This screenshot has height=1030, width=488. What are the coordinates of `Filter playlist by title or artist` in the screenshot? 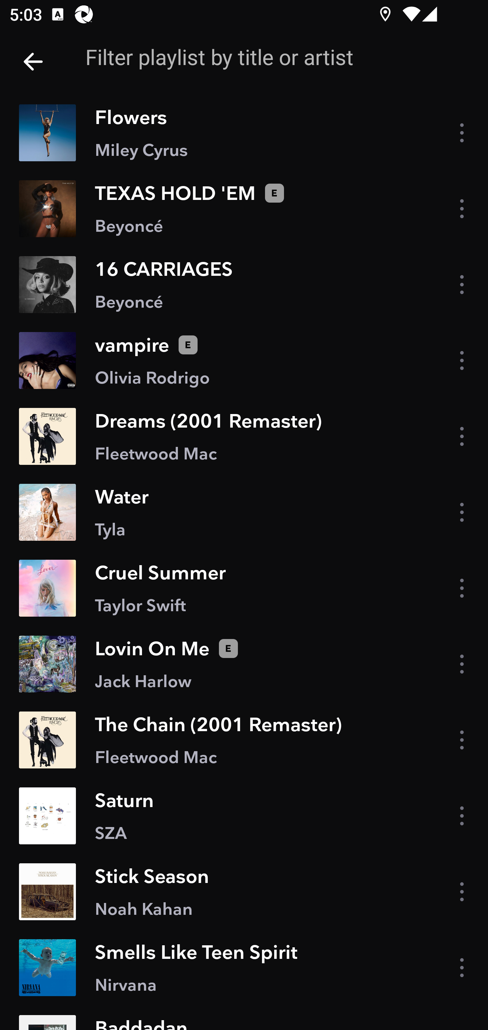 It's located at (268, 57).